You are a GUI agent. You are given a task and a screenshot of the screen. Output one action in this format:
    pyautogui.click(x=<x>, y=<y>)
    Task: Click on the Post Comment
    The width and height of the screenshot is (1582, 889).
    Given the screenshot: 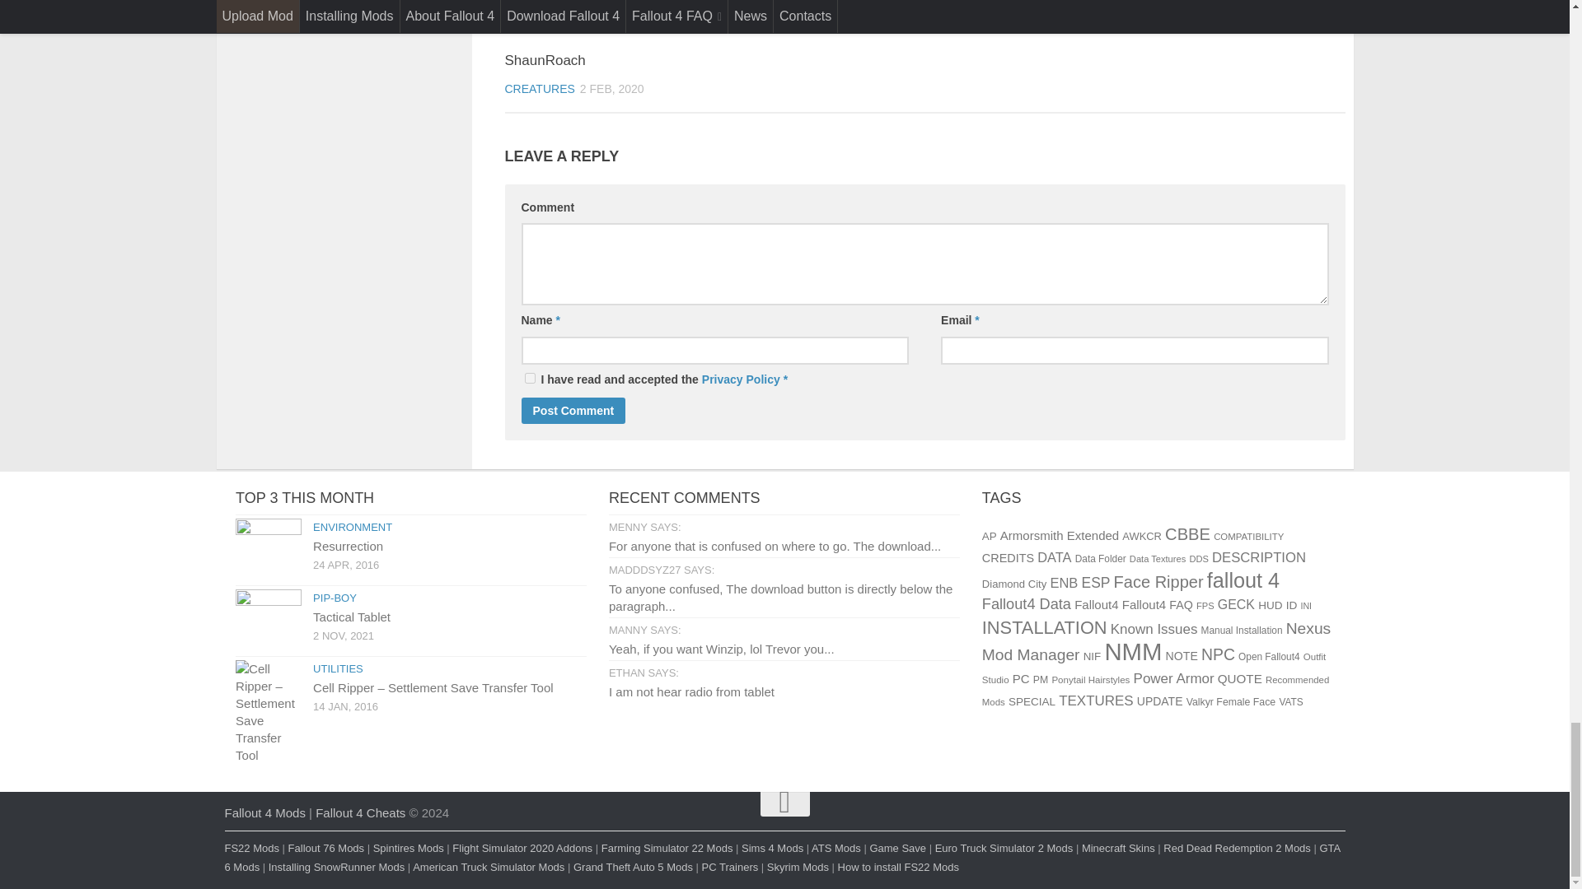 What is the action you would take?
    pyautogui.click(x=572, y=410)
    